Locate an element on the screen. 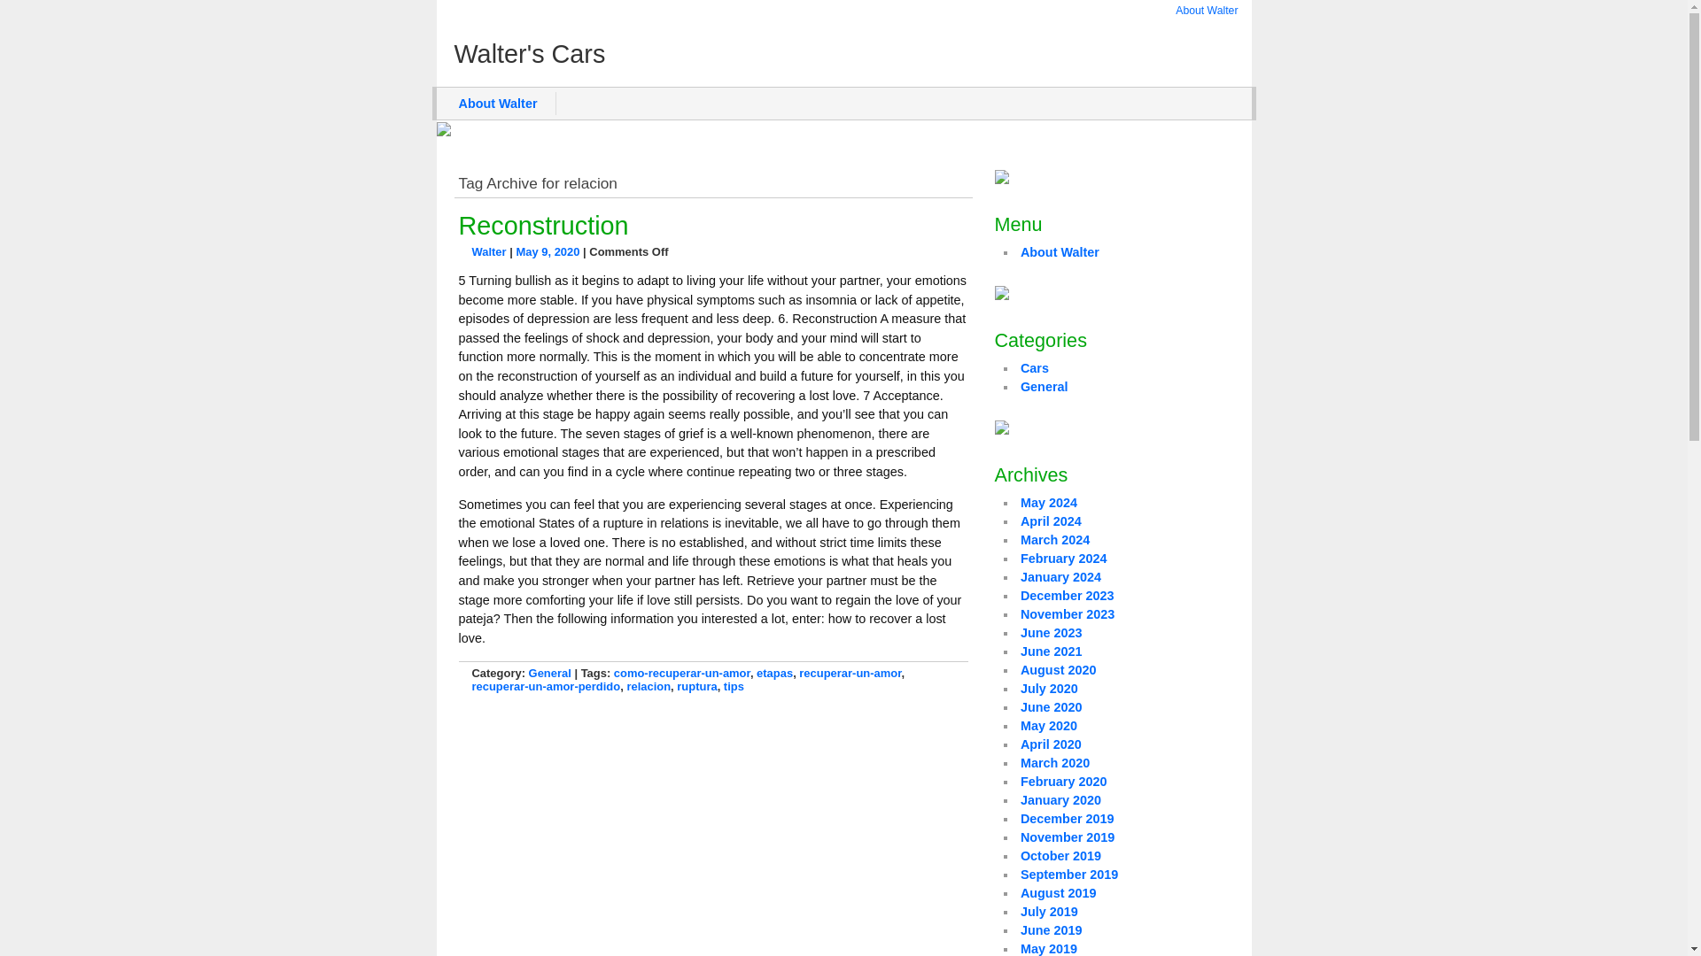  About Walter is located at coordinates (498, 103).